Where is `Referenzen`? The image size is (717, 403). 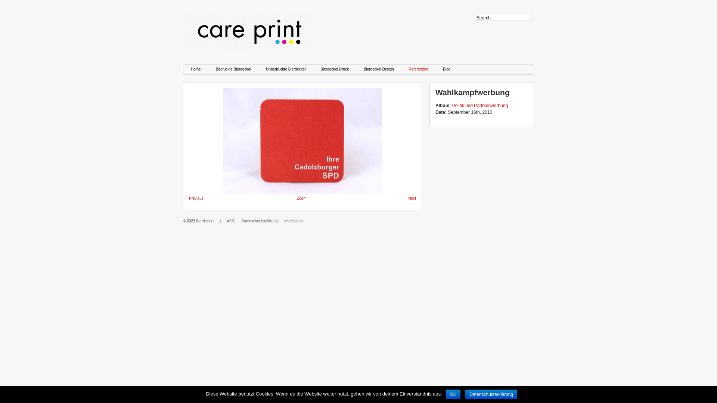 Referenzen is located at coordinates (419, 69).